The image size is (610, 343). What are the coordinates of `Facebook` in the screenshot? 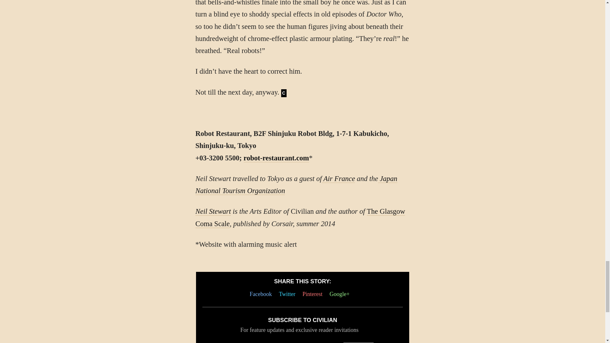 It's located at (262, 294).